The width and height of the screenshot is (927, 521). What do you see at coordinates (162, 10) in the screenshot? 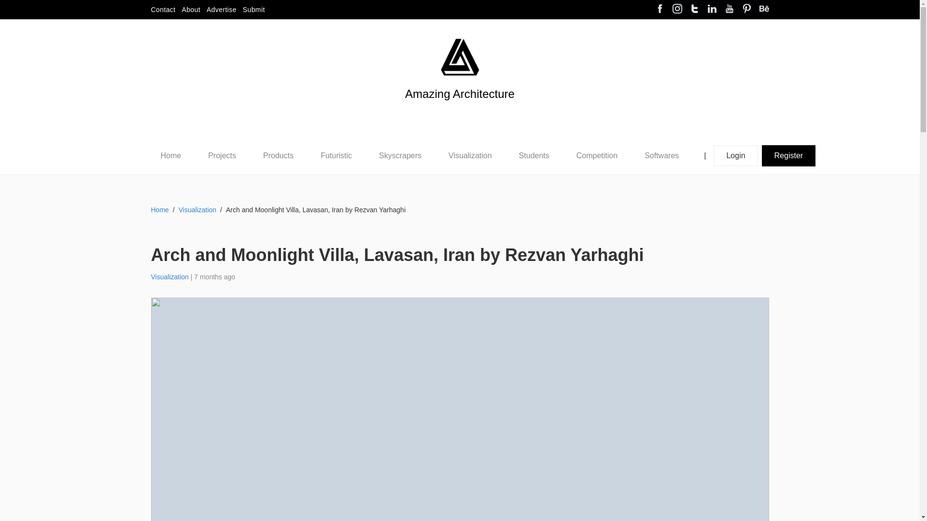
I see `Contact` at bounding box center [162, 10].